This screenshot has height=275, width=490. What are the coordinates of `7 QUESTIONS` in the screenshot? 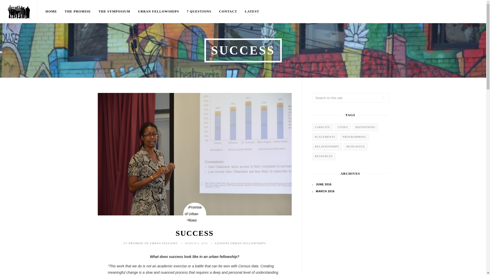 It's located at (199, 11).